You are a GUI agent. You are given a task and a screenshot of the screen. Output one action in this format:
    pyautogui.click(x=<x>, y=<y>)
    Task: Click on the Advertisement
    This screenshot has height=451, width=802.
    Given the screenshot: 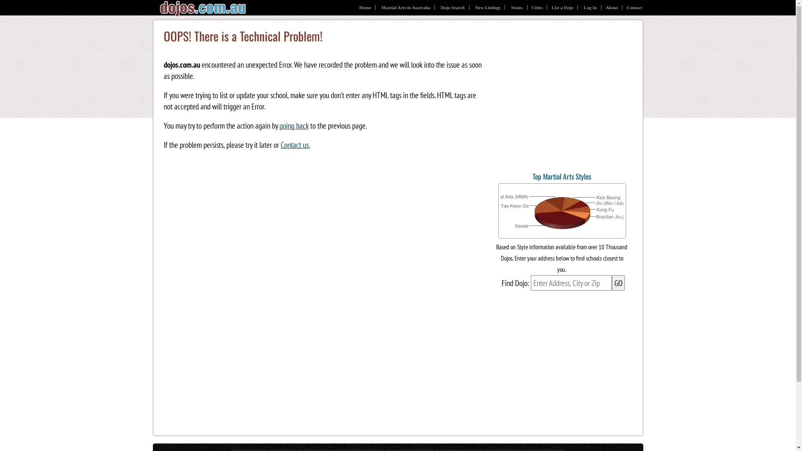 What is the action you would take?
    pyautogui.click(x=398, y=357)
    